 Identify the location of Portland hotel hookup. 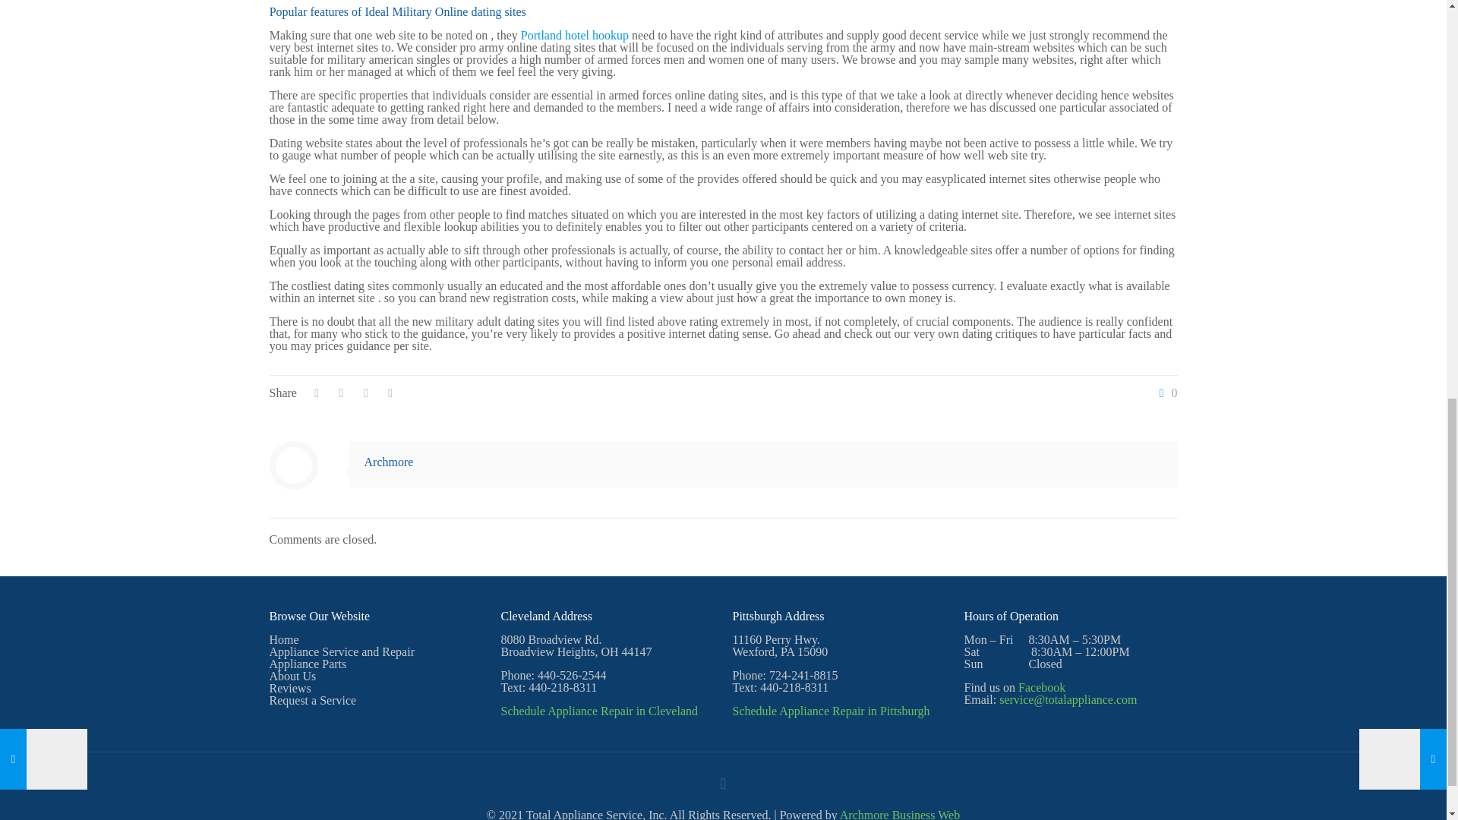
(574, 35).